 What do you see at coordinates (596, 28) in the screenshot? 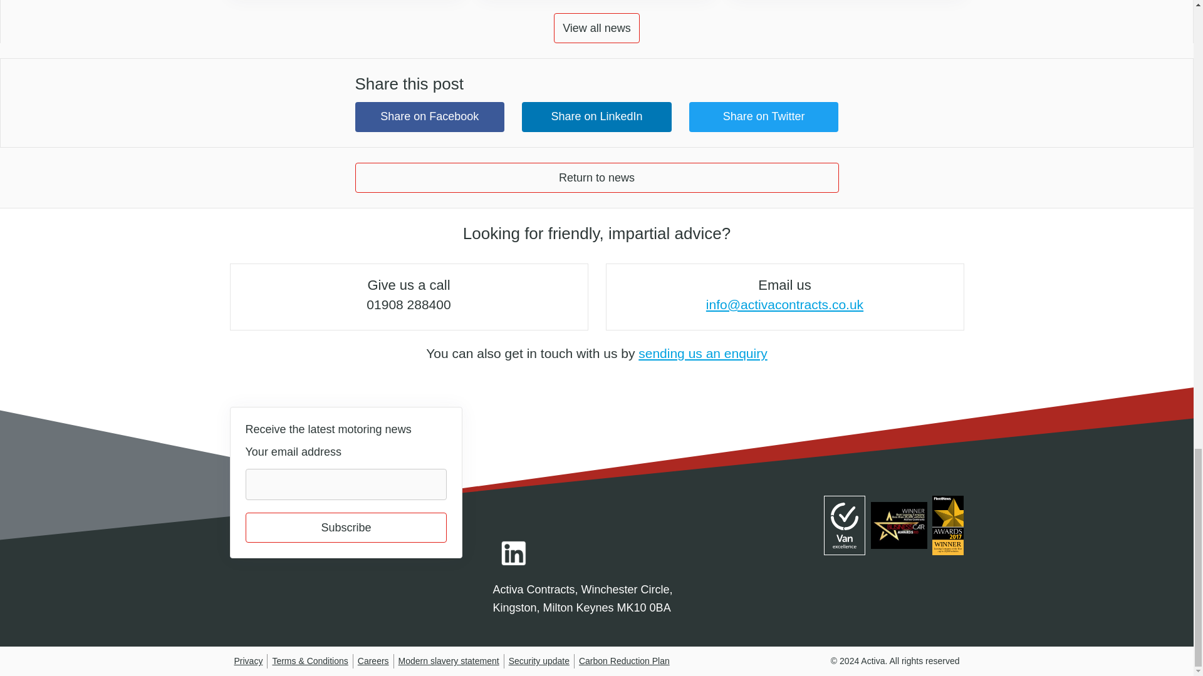
I see `View all news` at bounding box center [596, 28].